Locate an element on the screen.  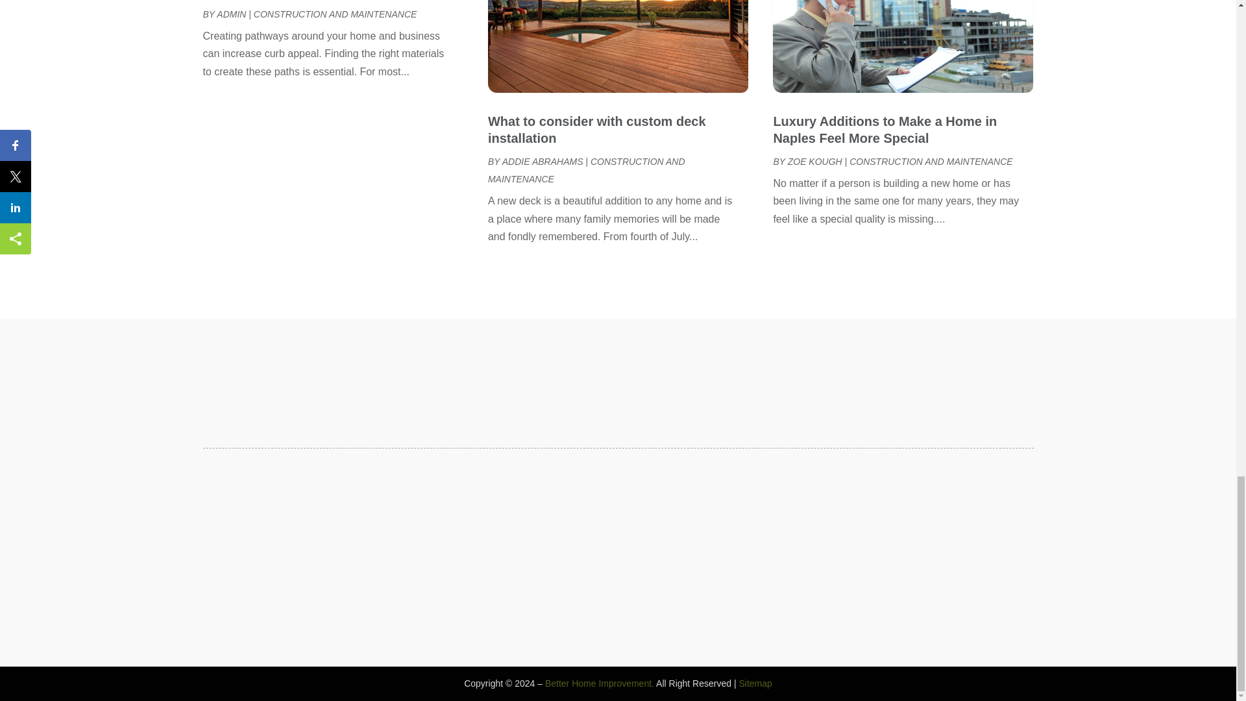
Posts by Zoe Kough is located at coordinates (814, 161).